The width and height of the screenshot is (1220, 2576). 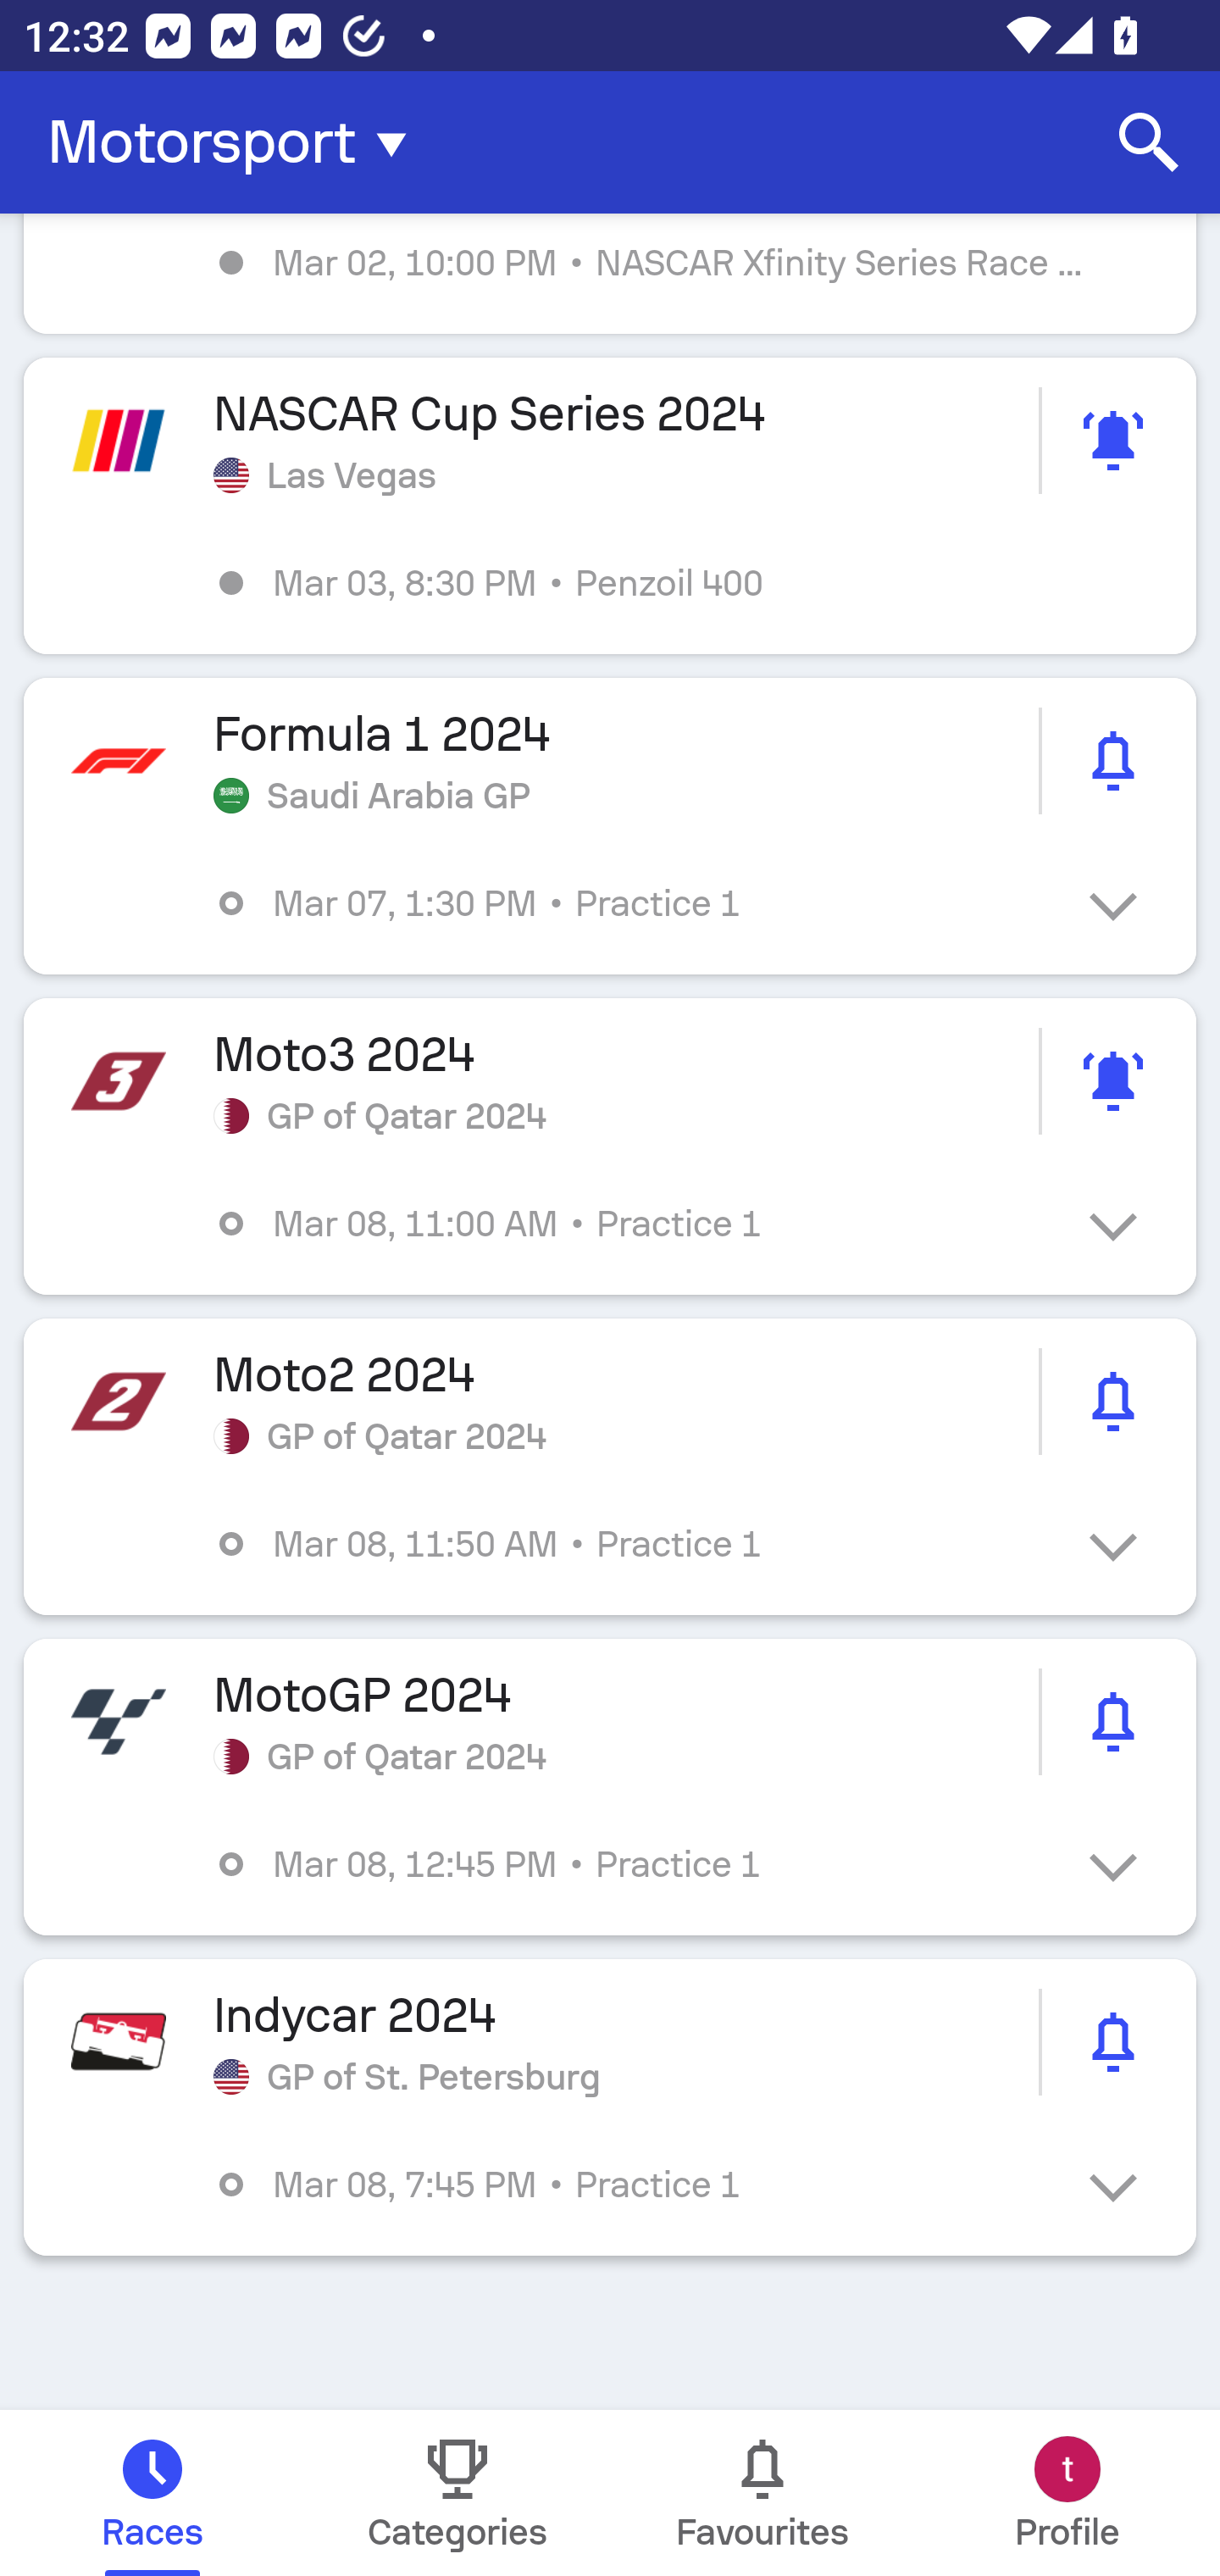 What do you see at coordinates (457, 2493) in the screenshot?
I see `Categories` at bounding box center [457, 2493].